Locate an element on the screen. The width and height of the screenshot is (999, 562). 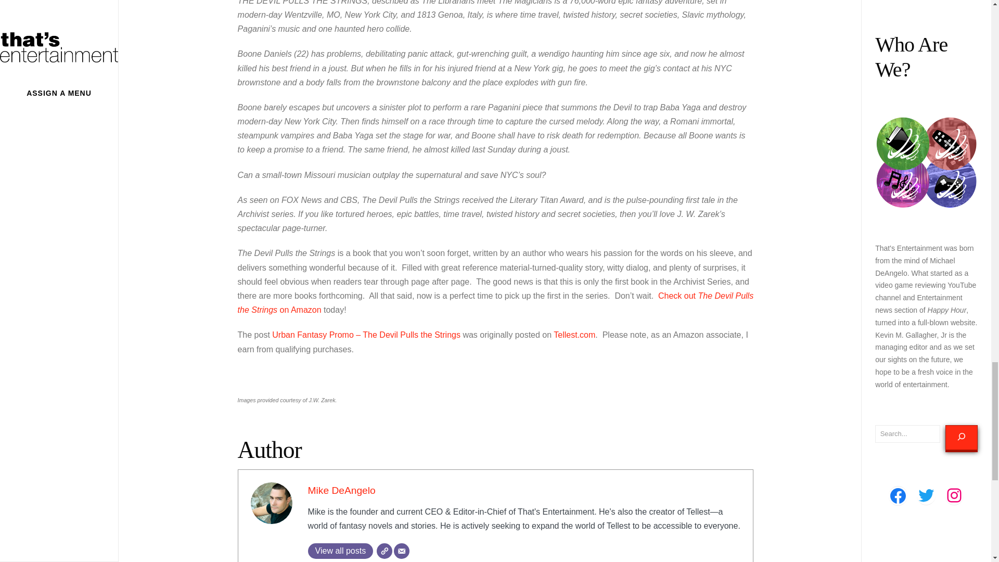
Mike DeAngelo is located at coordinates (341, 490).